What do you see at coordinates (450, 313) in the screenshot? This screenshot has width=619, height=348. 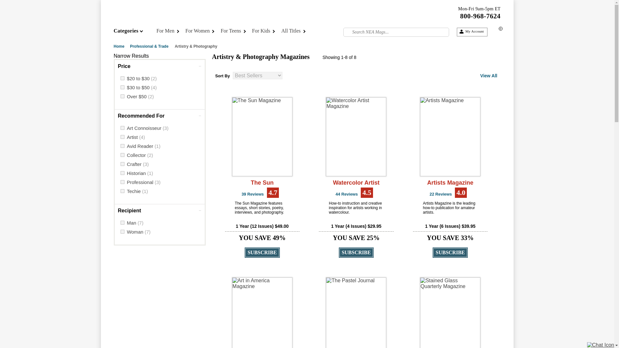 I see `Stained Glass Quarterly` at bounding box center [450, 313].